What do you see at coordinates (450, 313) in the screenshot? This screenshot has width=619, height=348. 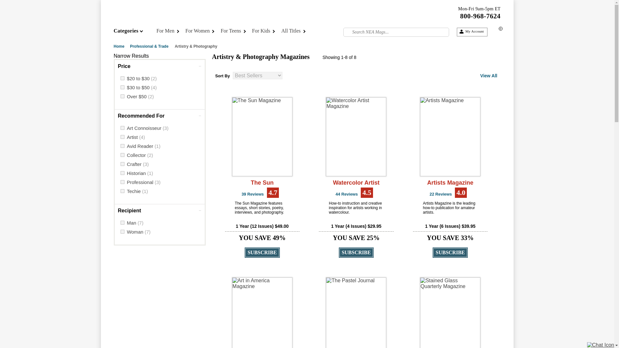 I see `Stained Glass Quarterly` at bounding box center [450, 313].